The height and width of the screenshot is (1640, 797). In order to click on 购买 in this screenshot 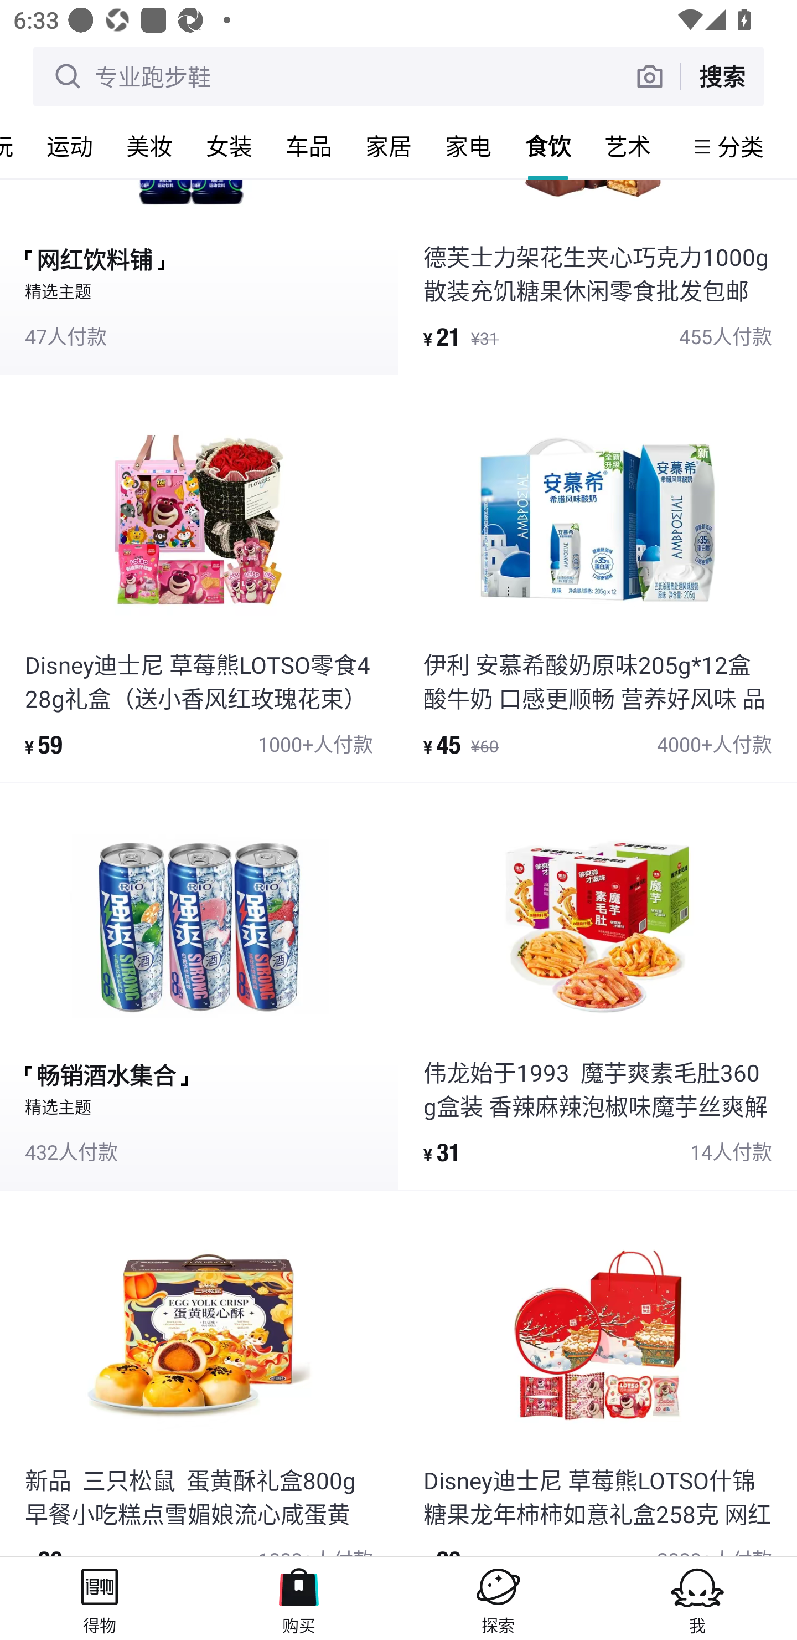, I will do `click(299, 1598)`.